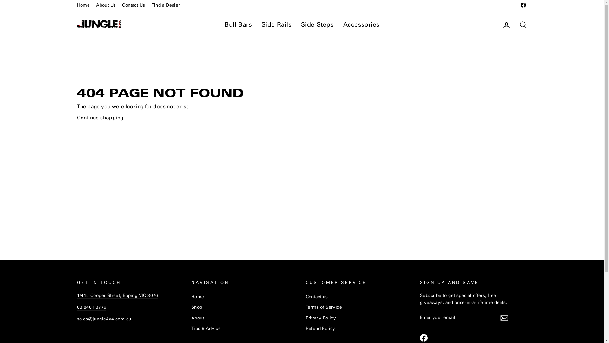 This screenshot has width=609, height=343. What do you see at coordinates (523, 24) in the screenshot?
I see `Search` at bounding box center [523, 24].